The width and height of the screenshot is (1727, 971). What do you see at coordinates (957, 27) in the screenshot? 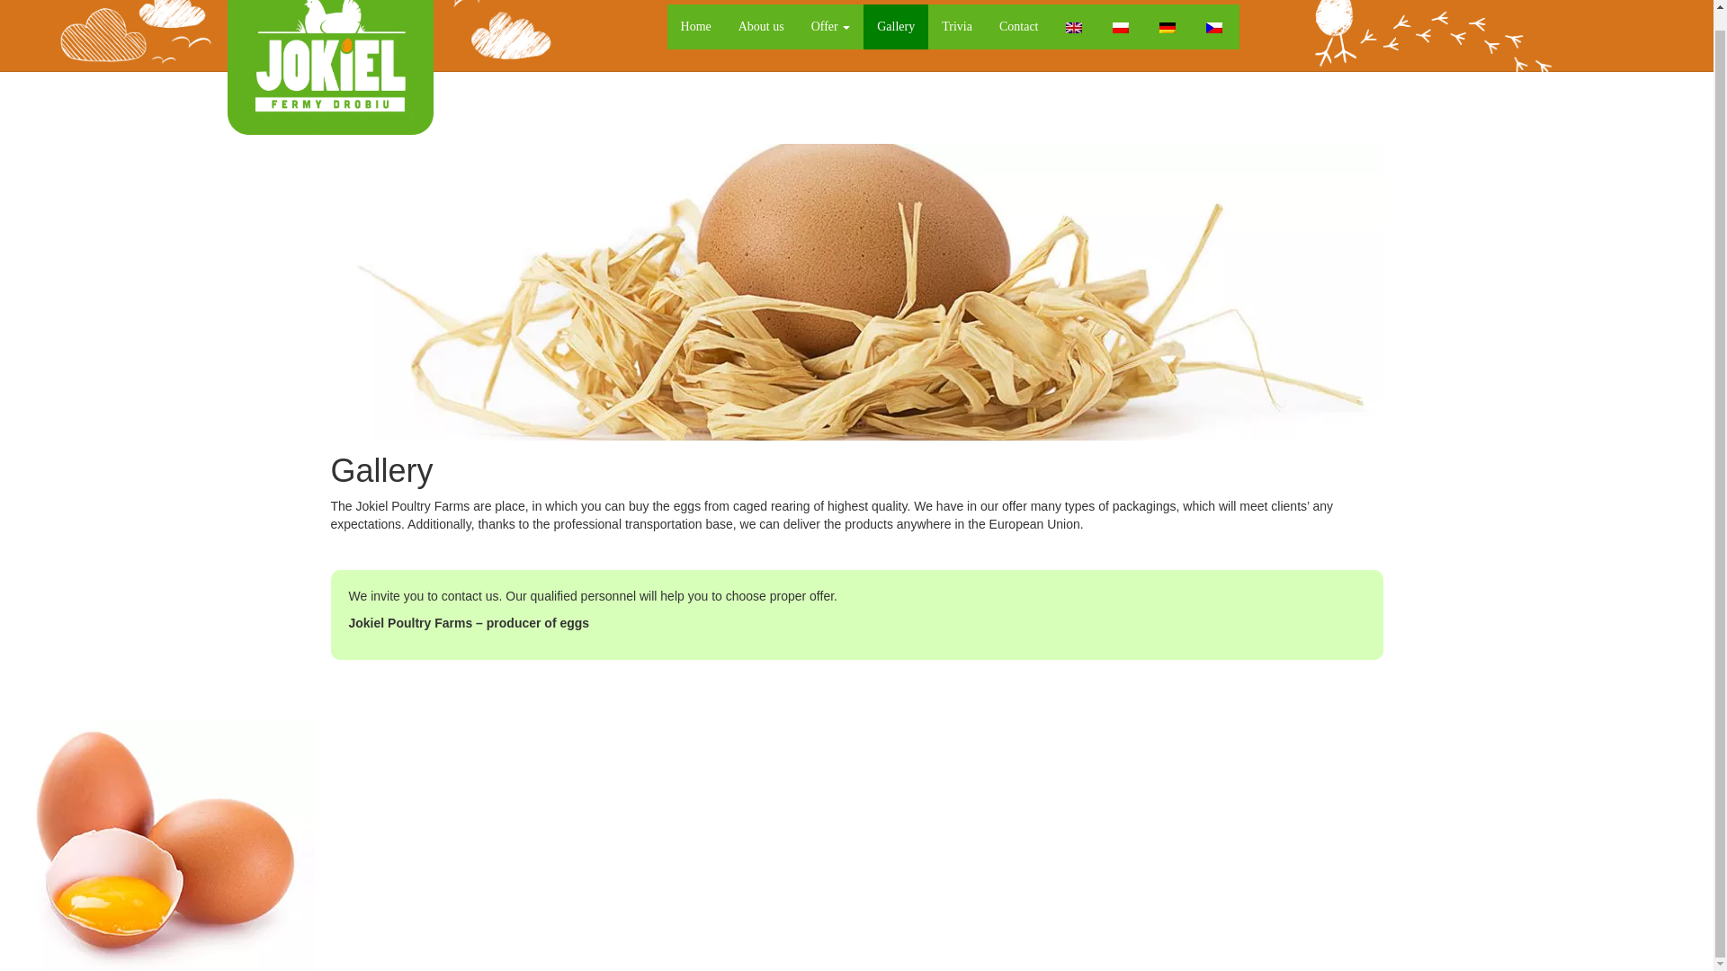
I see `Trivia` at bounding box center [957, 27].